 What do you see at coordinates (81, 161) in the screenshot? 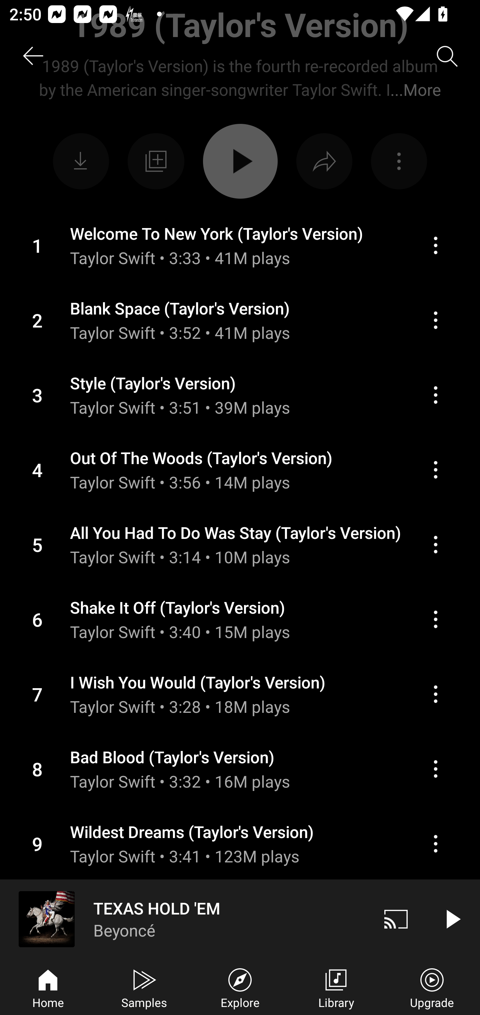
I see `Download` at bounding box center [81, 161].